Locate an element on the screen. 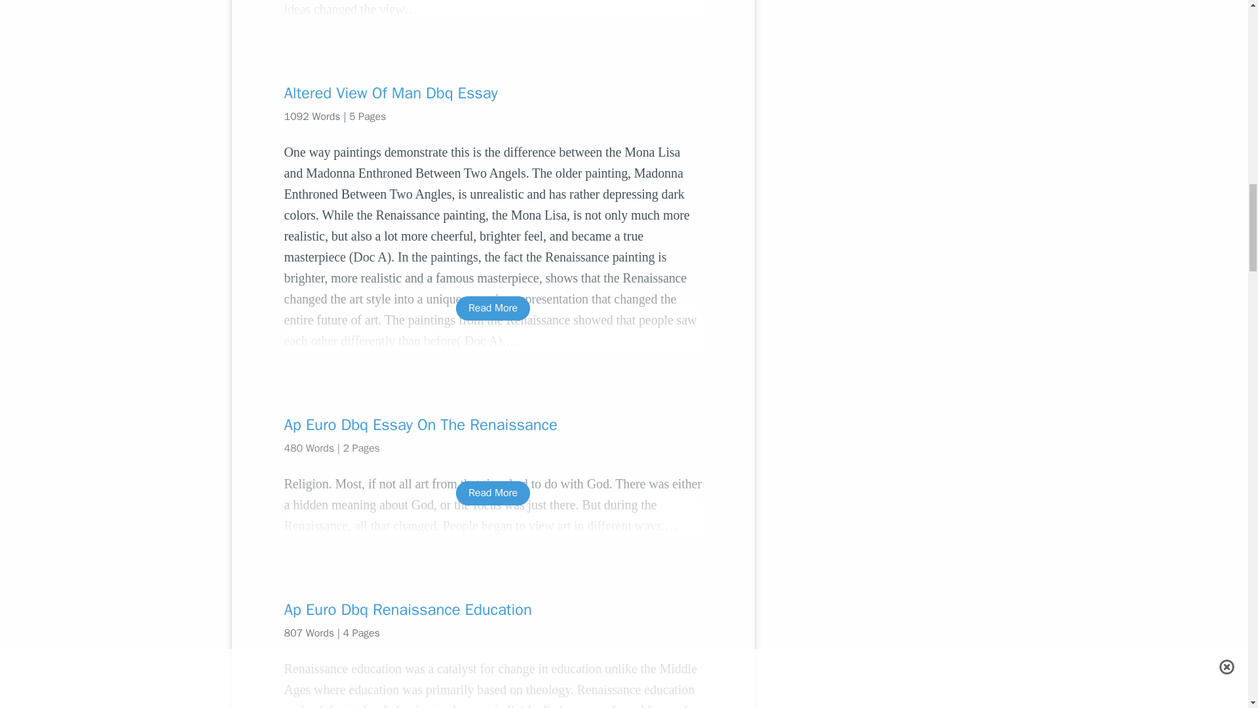 Image resolution: width=1258 pixels, height=708 pixels. Read More is located at coordinates (493, 493).